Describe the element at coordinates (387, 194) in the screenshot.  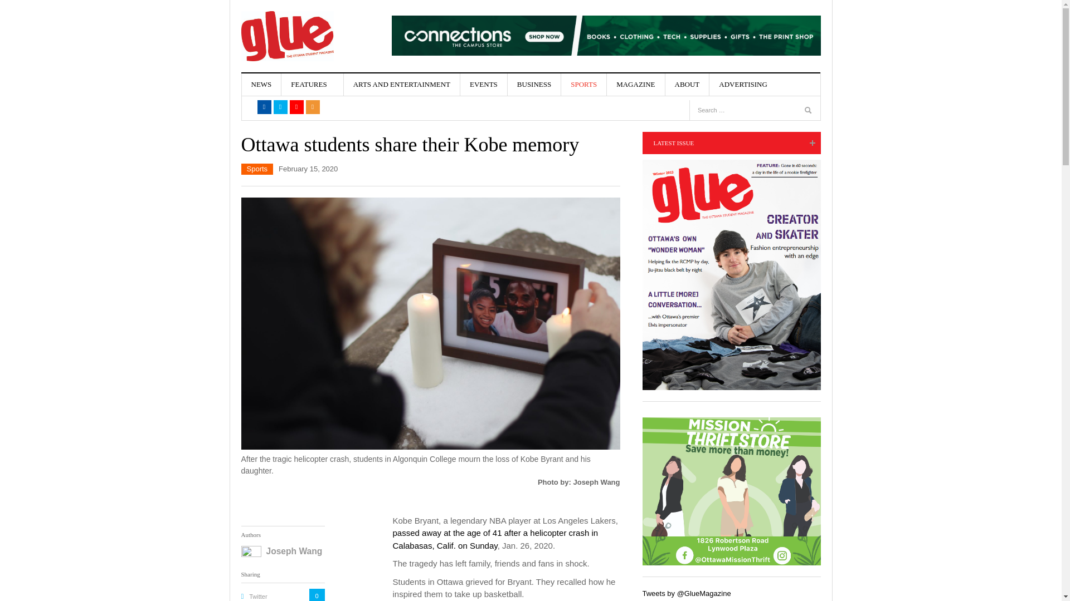
I see `Late-night expeditions with good company` at that location.